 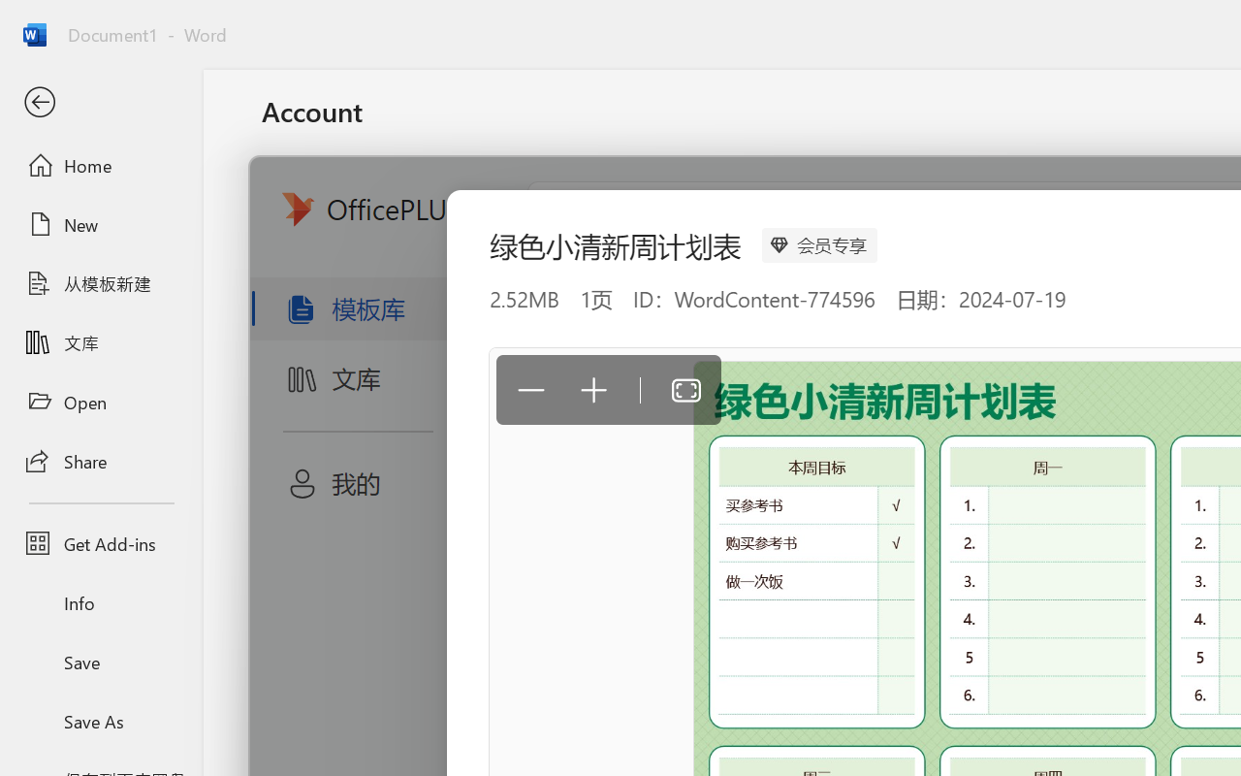 I want to click on Get Add-ins, so click(x=101, y=543).